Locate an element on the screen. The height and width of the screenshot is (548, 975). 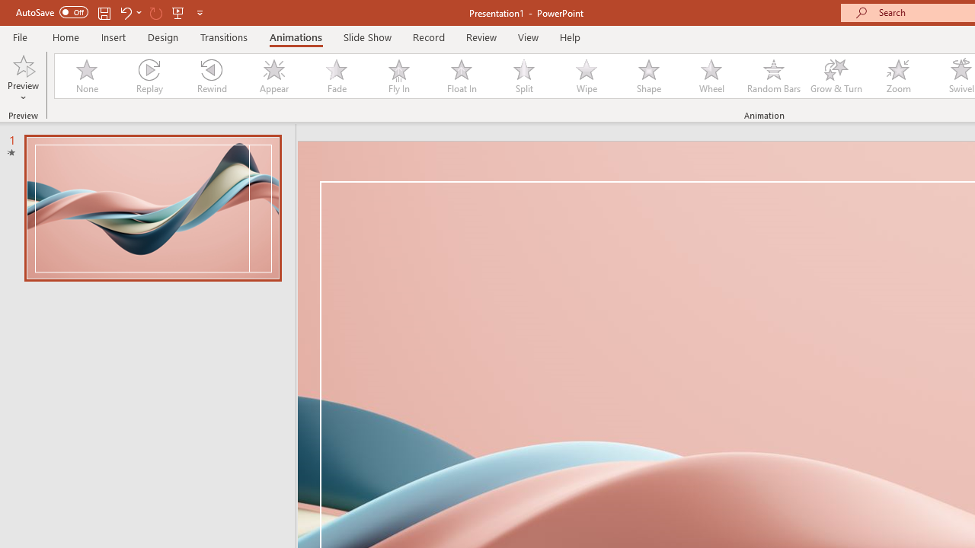
Float In is located at coordinates (461, 76).